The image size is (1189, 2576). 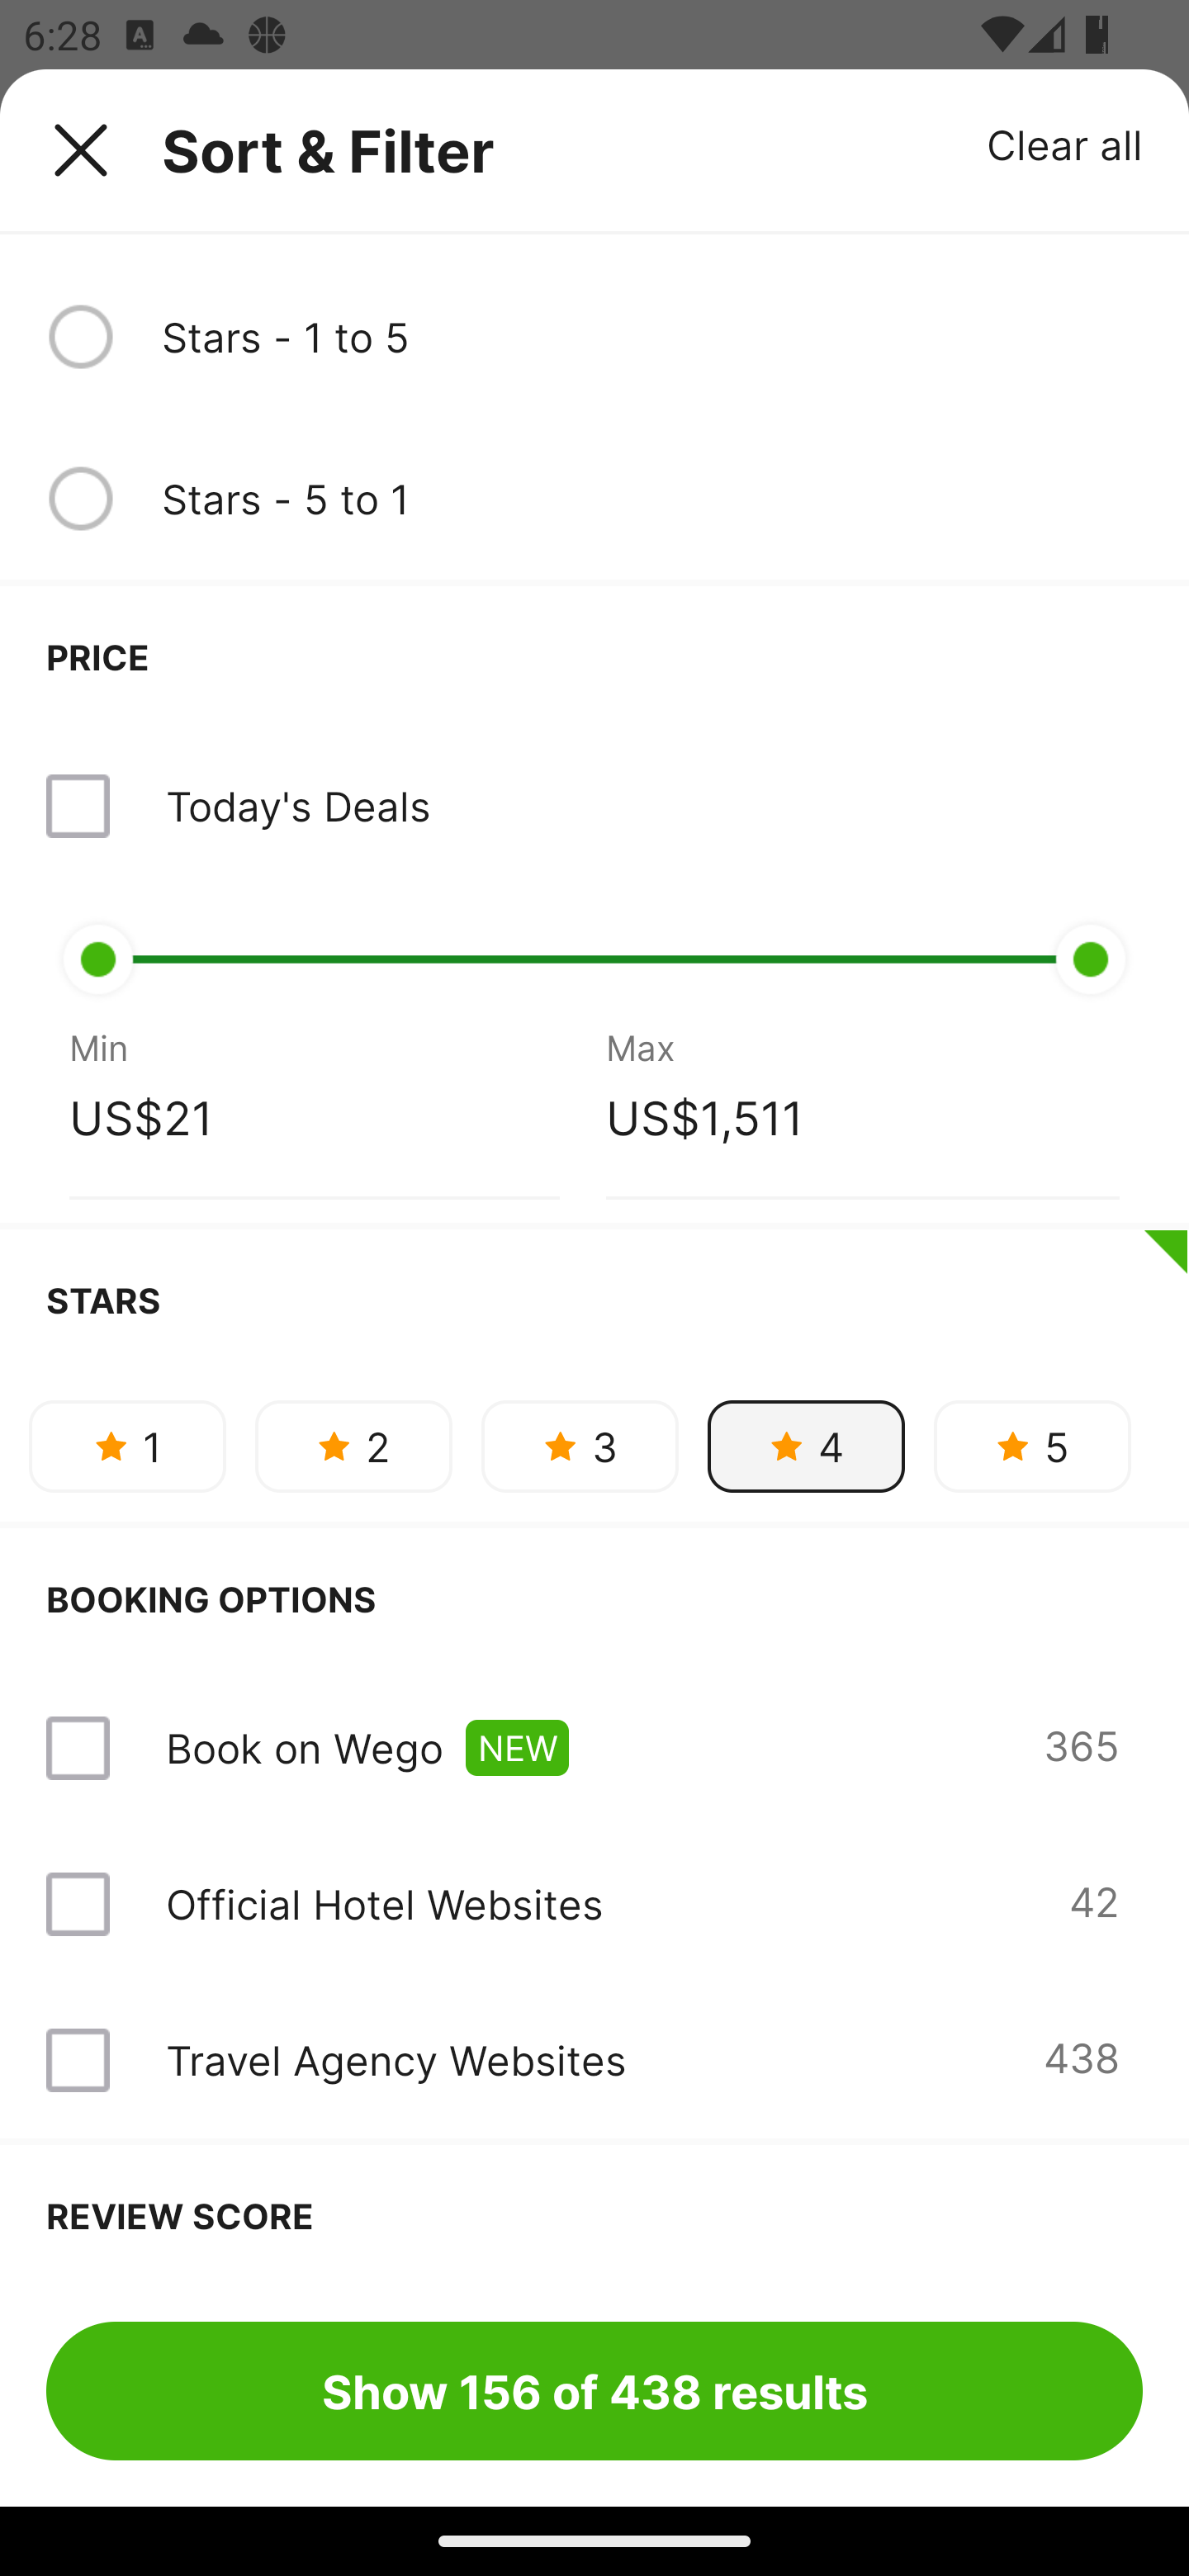 What do you see at coordinates (395, 2059) in the screenshot?
I see `Travel Agency Websites` at bounding box center [395, 2059].